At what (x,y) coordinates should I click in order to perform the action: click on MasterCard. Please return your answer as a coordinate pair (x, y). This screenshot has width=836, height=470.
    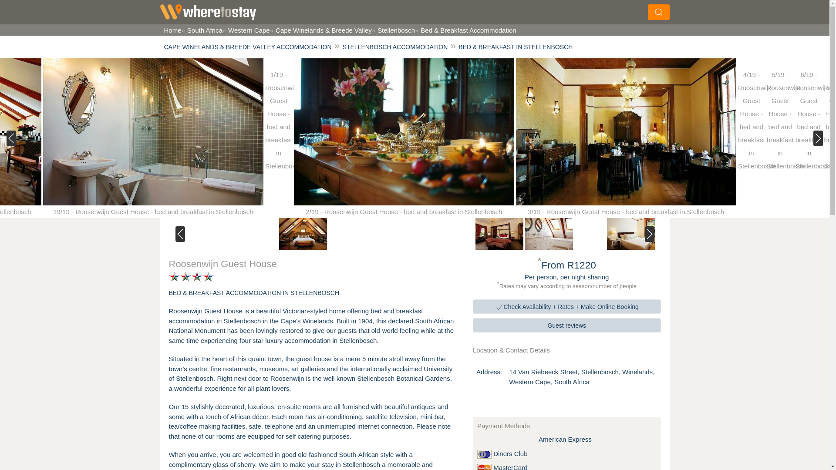
    Looking at the image, I should click on (484, 467).